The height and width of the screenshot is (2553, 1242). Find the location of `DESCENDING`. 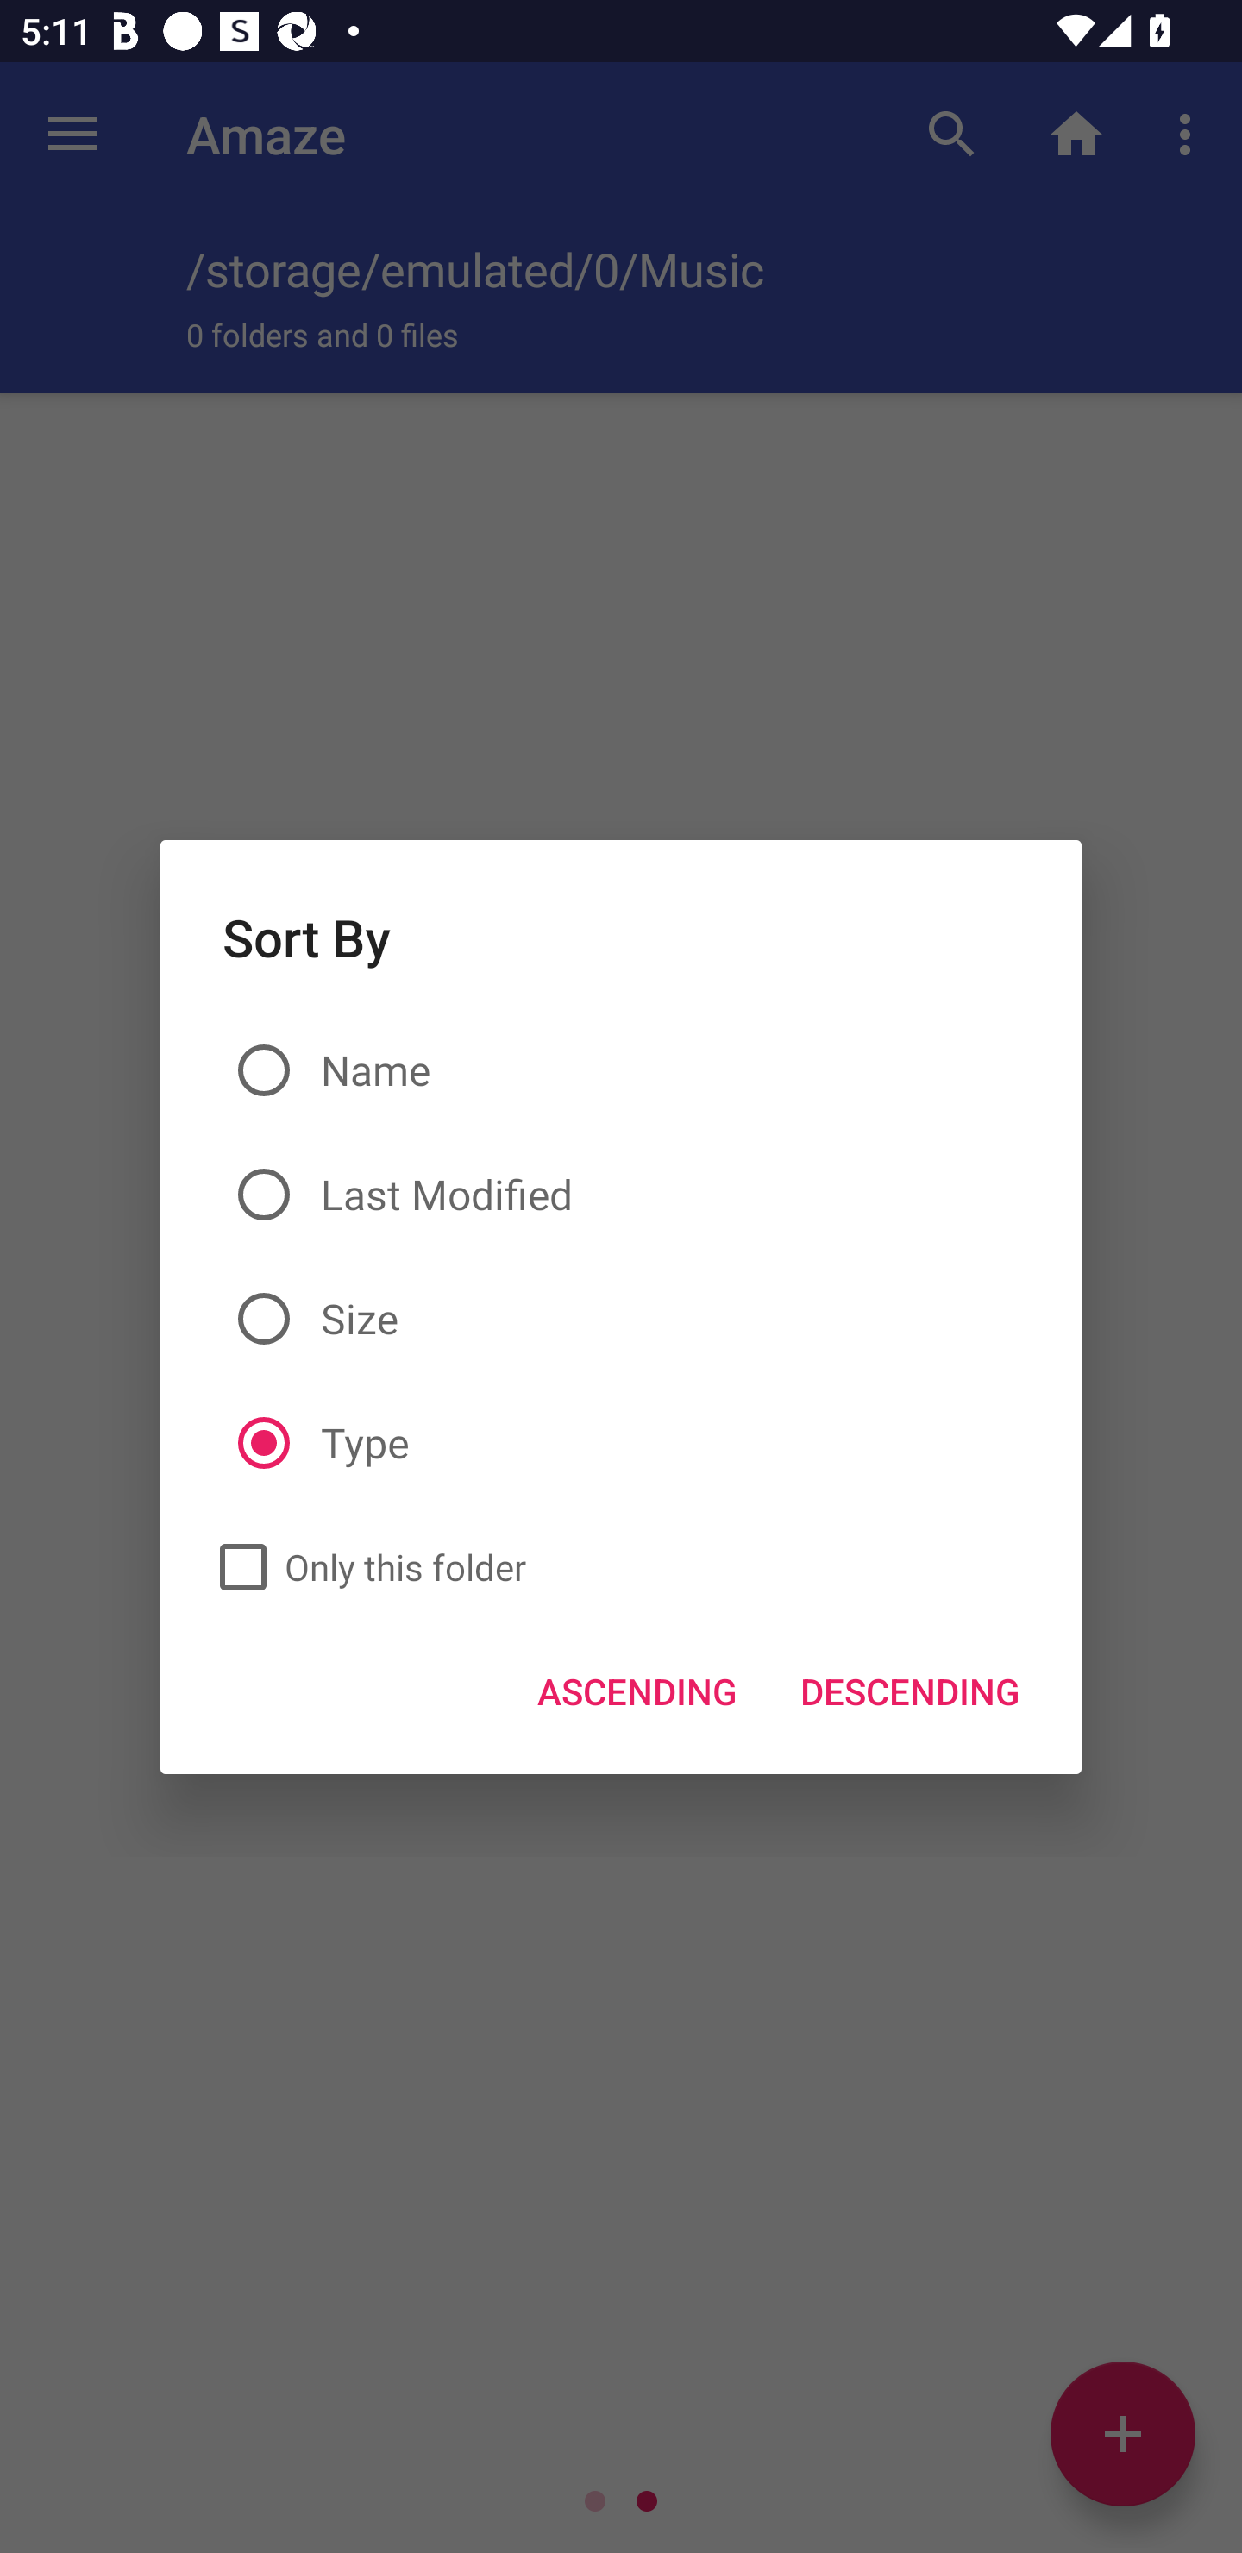

DESCENDING is located at coordinates (909, 1690).